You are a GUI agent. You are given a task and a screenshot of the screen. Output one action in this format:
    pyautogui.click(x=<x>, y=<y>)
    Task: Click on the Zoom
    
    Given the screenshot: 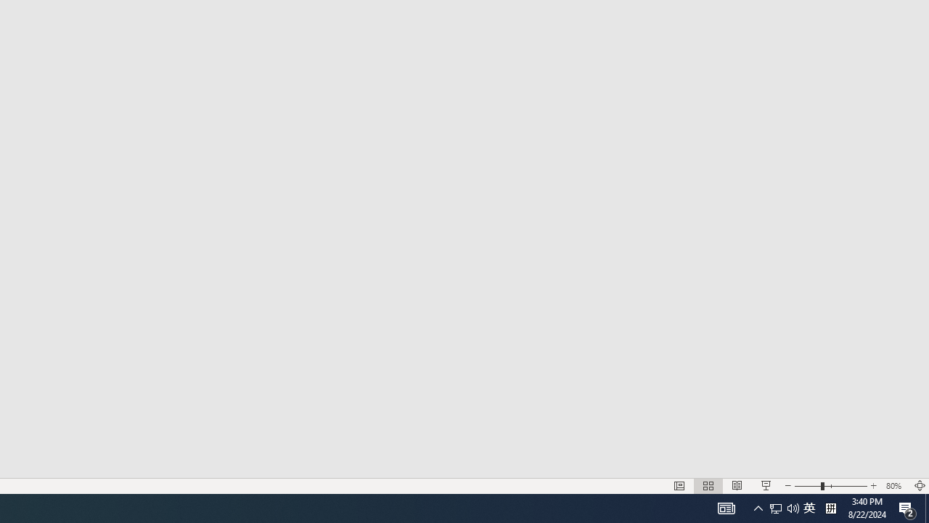 What is the action you would take?
    pyautogui.click(x=874, y=485)
    